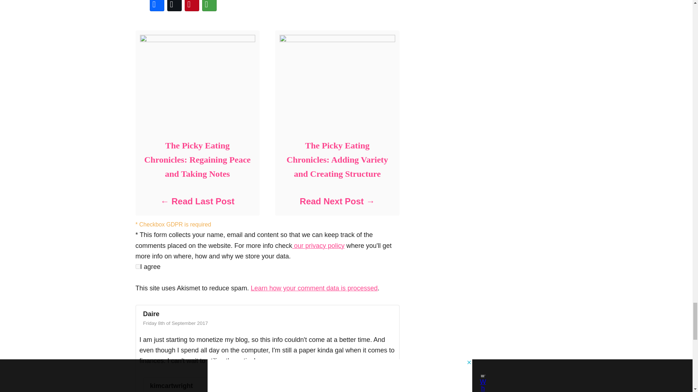  What do you see at coordinates (192, 6) in the screenshot?
I see `Pinterest` at bounding box center [192, 6].